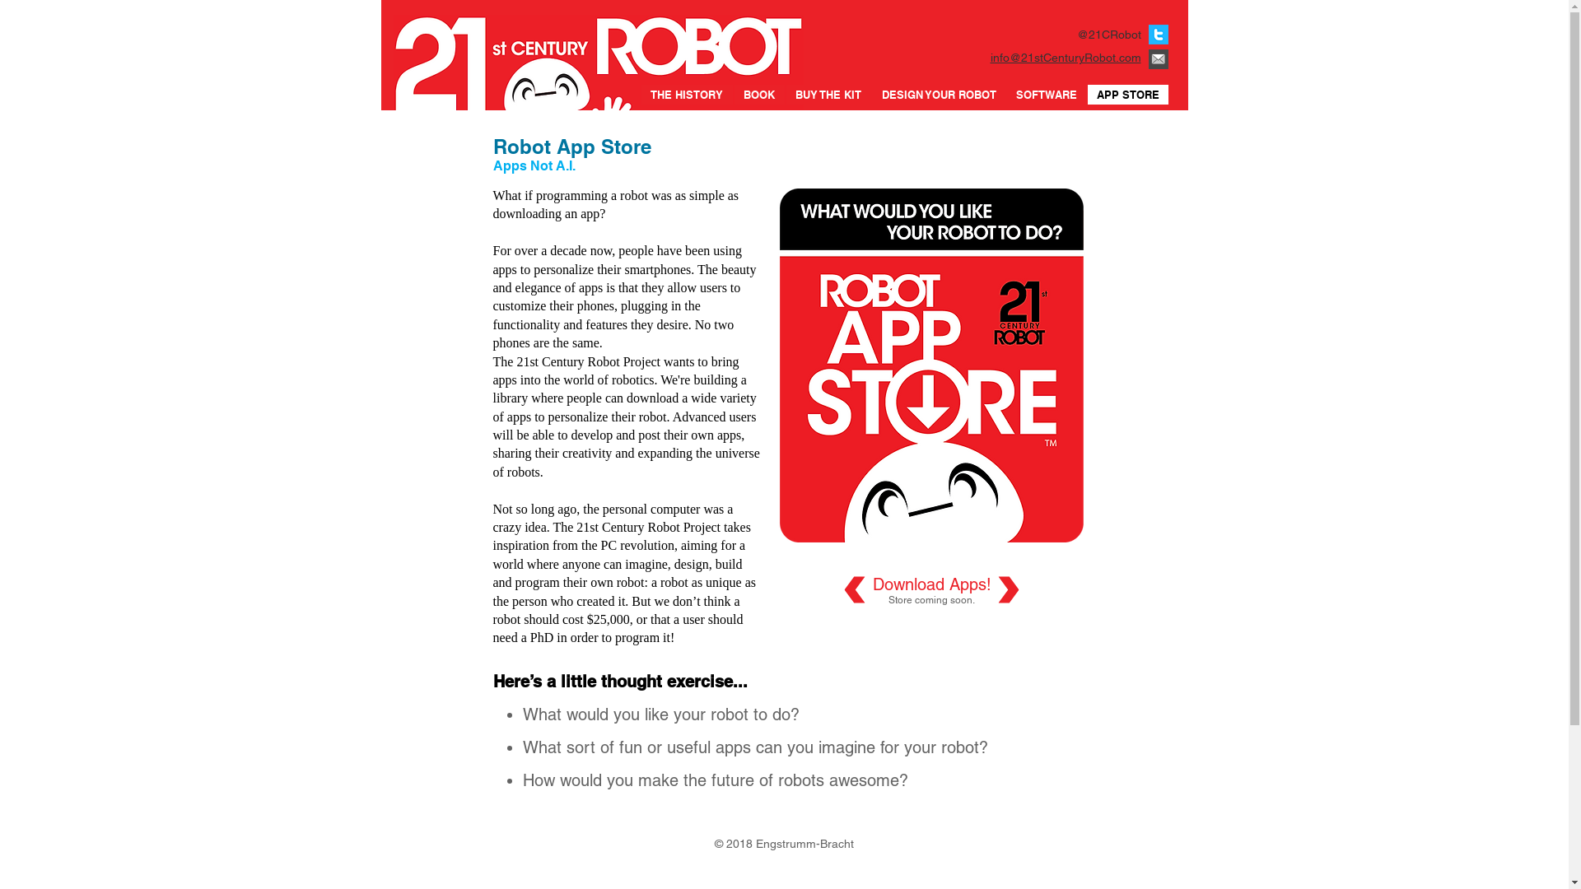 Image resolution: width=1581 pixels, height=889 pixels. What do you see at coordinates (1046, 95) in the screenshot?
I see `SOFTWARE` at bounding box center [1046, 95].